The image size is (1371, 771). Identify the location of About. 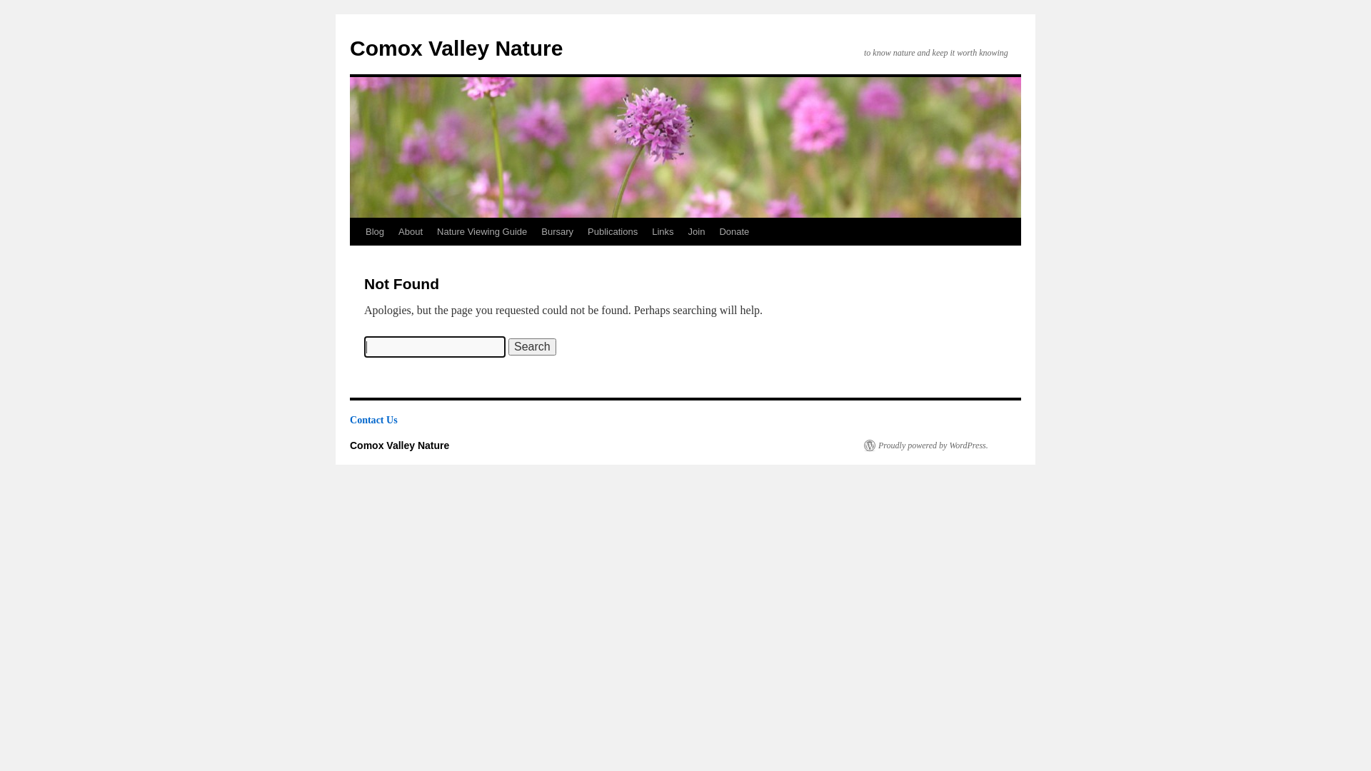
(411, 232).